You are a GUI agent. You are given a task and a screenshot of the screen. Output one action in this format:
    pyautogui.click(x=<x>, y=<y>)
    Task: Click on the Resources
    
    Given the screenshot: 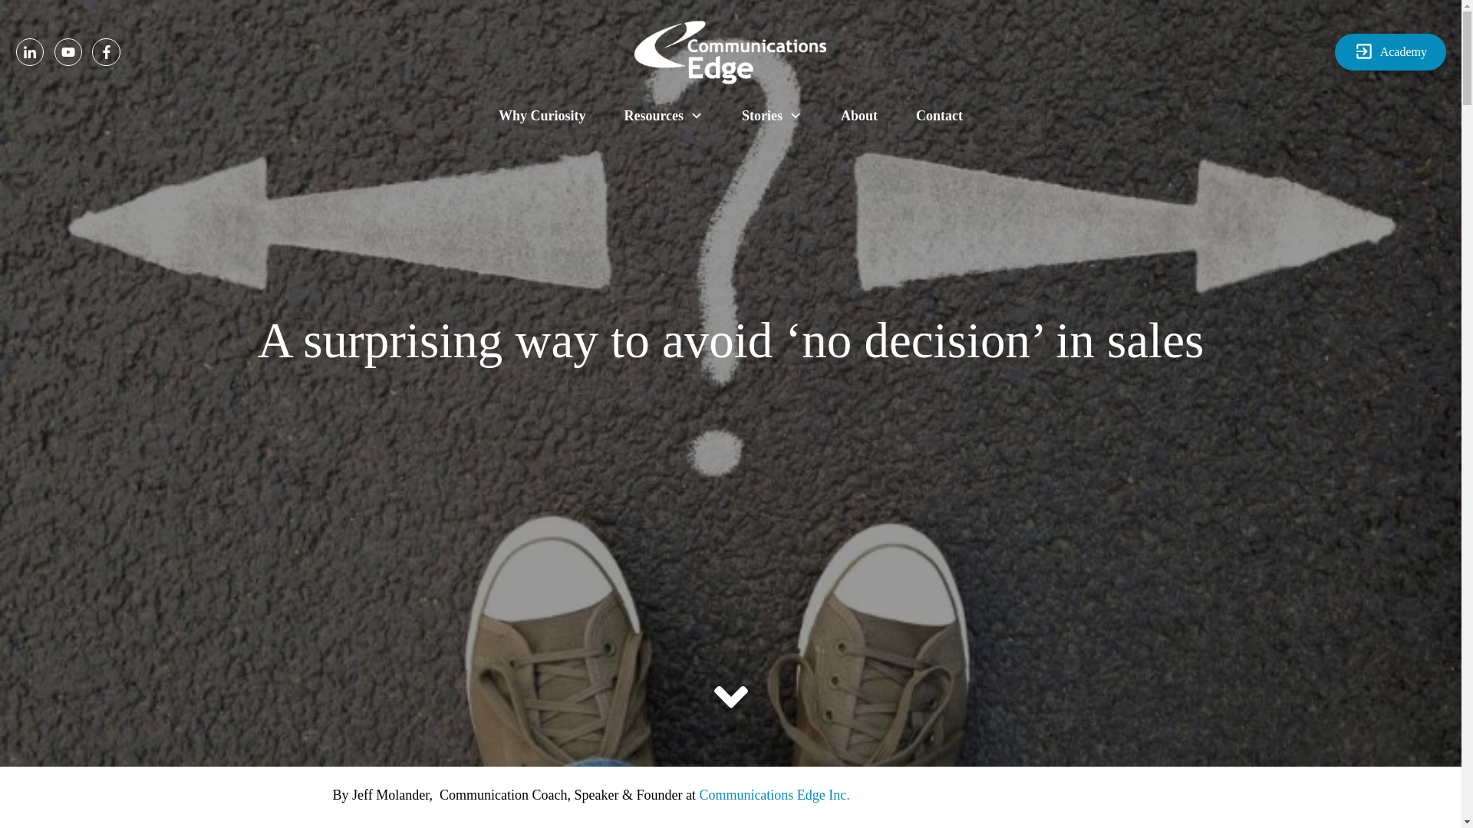 What is the action you would take?
    pyautogui.click(x=663, y=115)
    